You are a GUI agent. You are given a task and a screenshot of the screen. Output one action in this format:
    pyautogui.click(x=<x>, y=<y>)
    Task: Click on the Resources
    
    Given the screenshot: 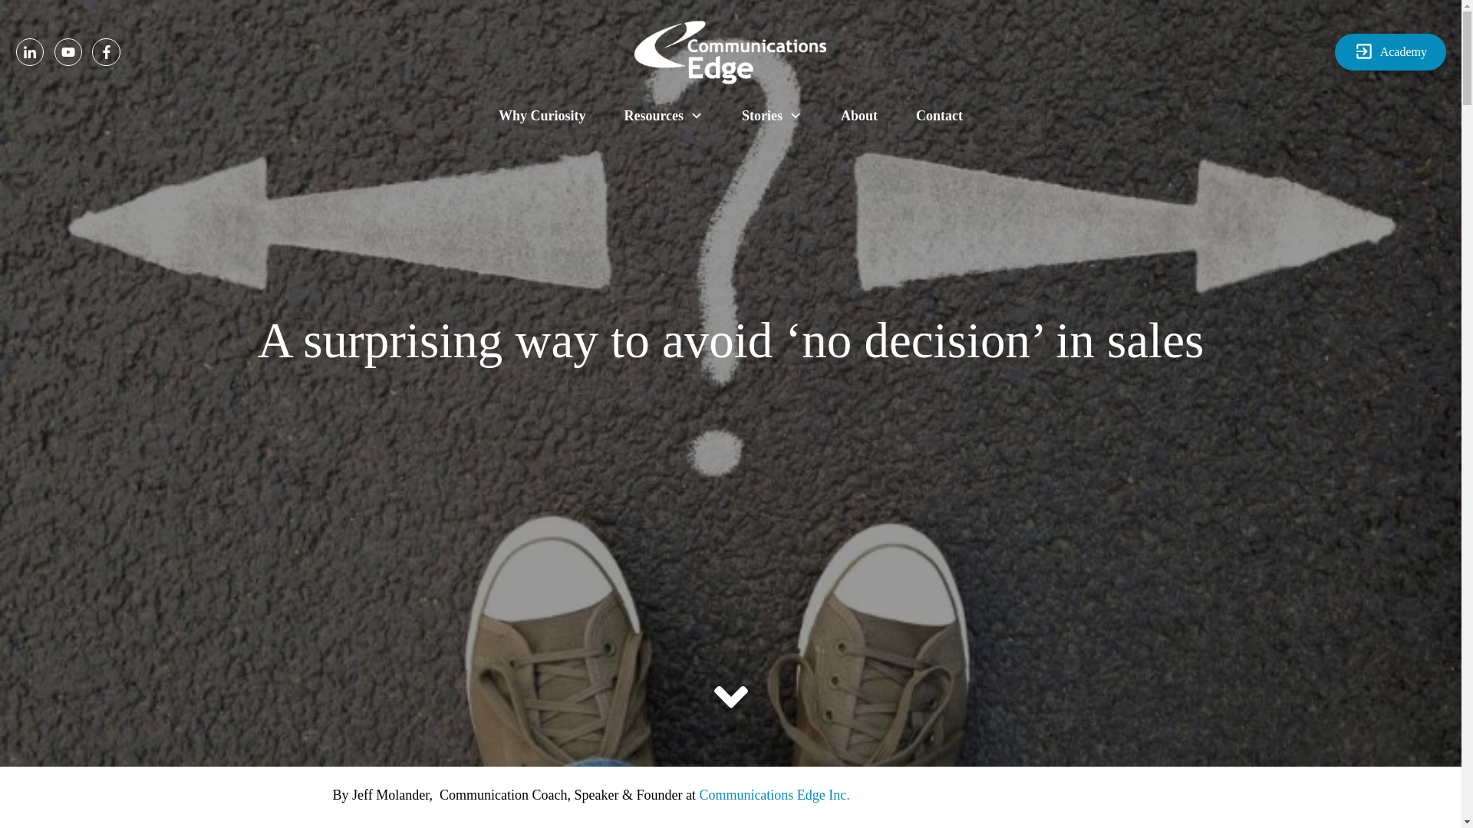 What is the action you would take?
    pyautogui.click(x=663, y=115)
    